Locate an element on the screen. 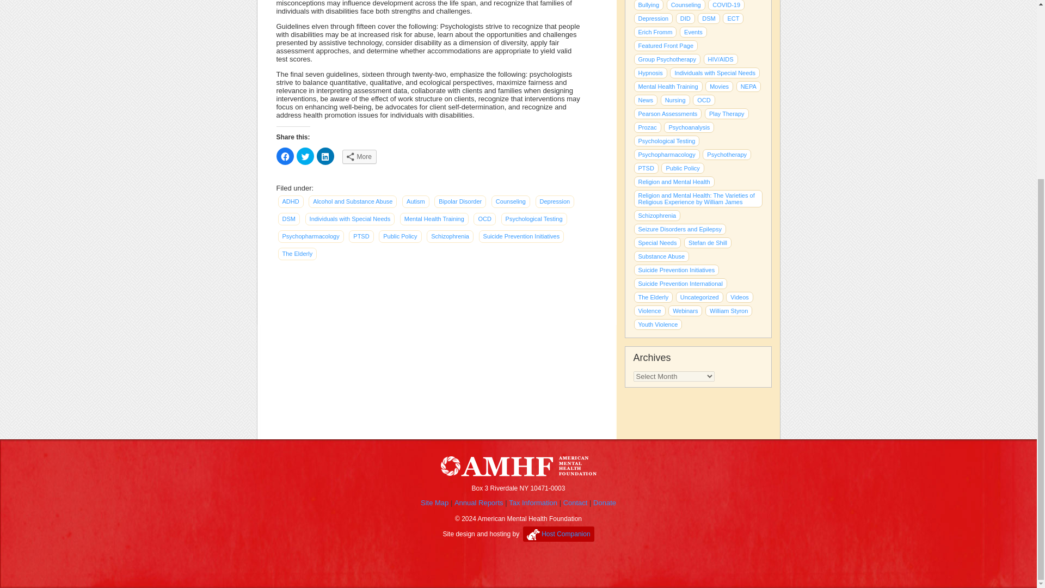 The width and height of the screenshot is (1045, 588). Online courses offered for CEU is located at coordinates (685, 310).